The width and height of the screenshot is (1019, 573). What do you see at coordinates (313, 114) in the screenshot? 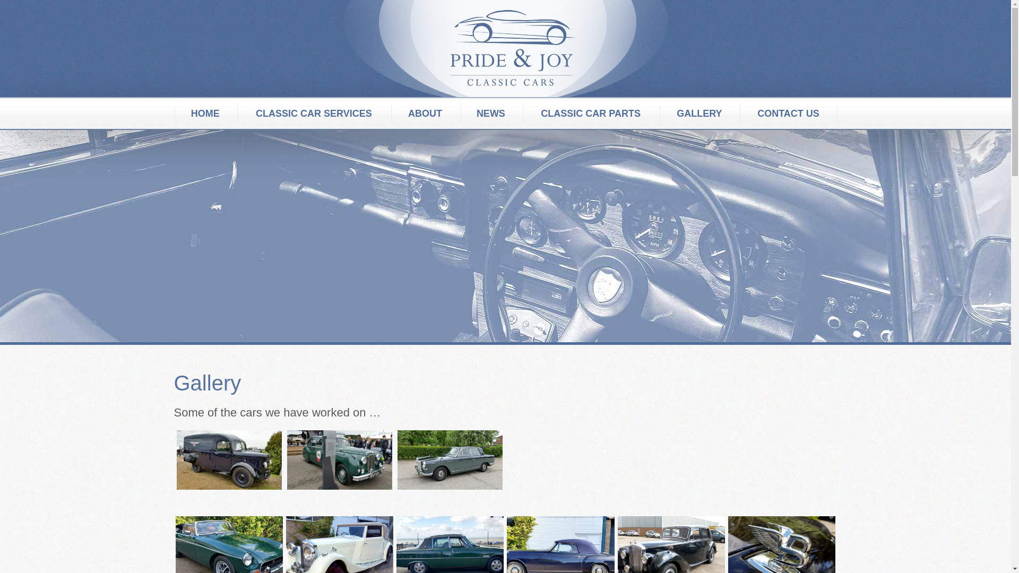
I see `CLASSIC CAR SERVICES` at bounding box center [313, 114].